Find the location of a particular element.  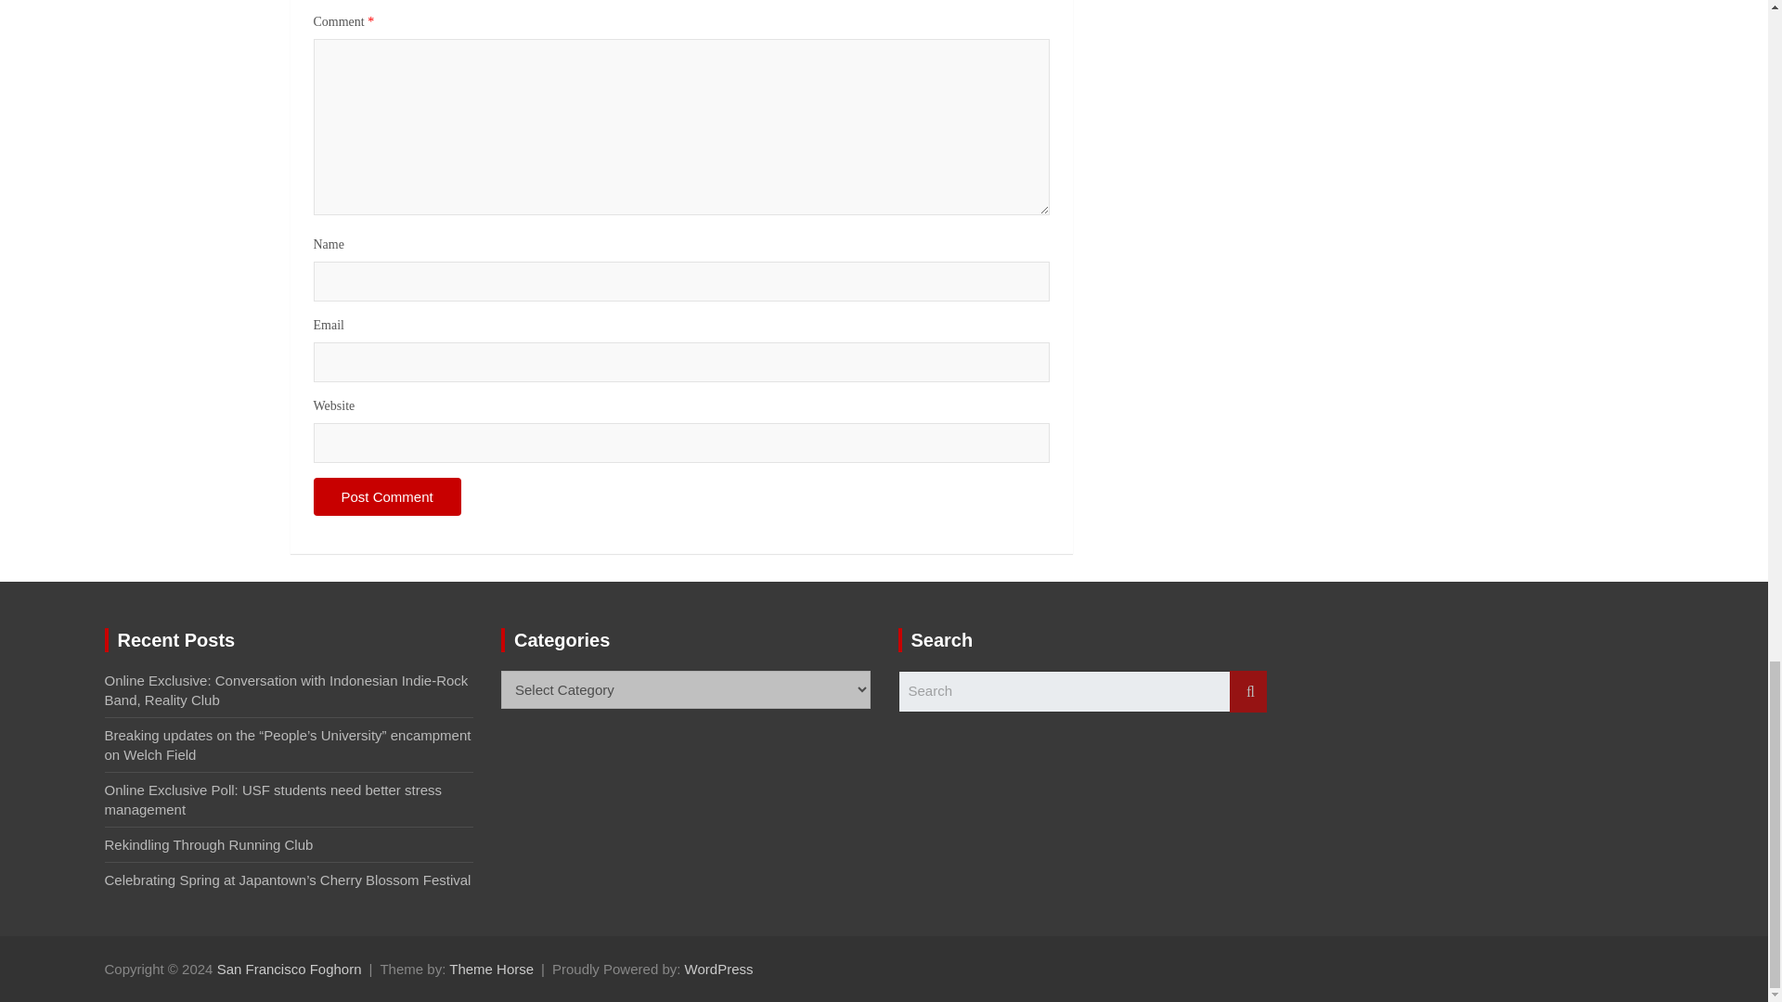

Theme Horse is located at coordinates (490, 969).